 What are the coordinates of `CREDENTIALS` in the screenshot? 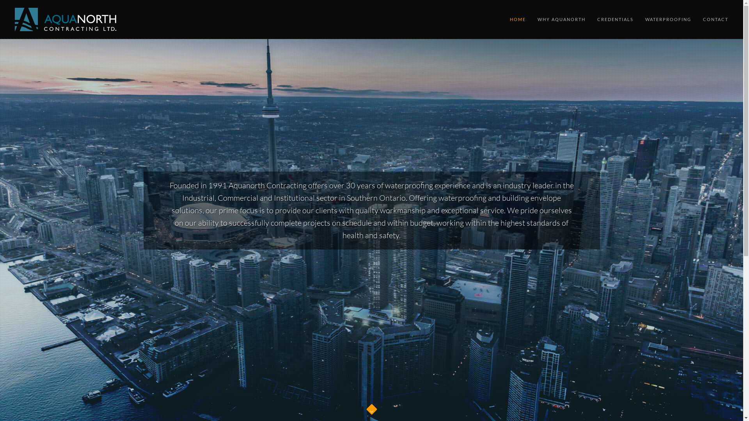 It's located at (616, 19).